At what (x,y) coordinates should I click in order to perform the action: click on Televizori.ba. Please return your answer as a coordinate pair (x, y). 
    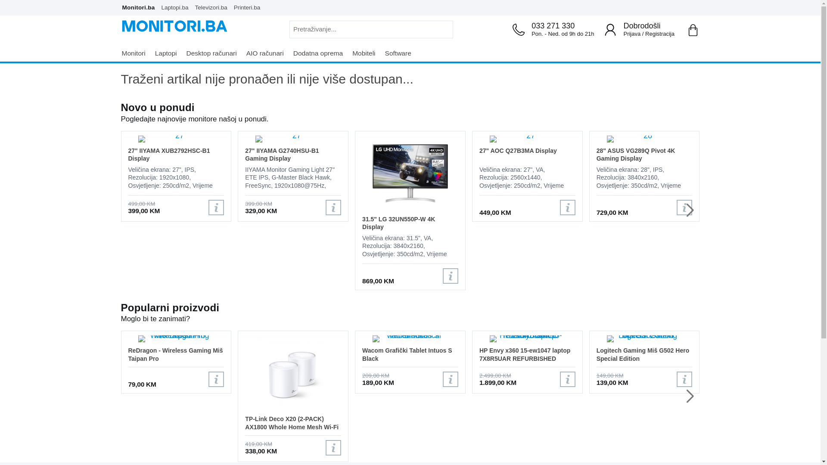
    Looking at the image, I should click on (213, 6).